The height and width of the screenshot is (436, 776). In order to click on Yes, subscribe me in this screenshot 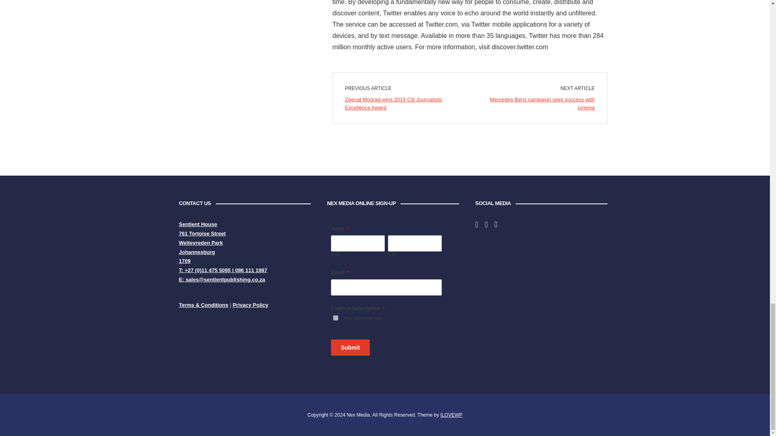, I will do `click(335, 317)`.